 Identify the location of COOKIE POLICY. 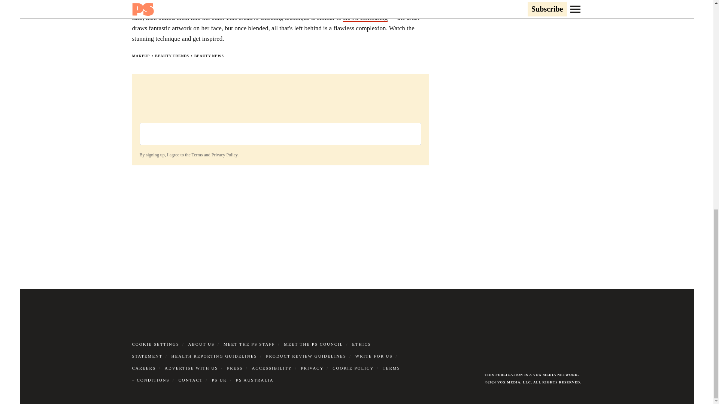
(353, 368).